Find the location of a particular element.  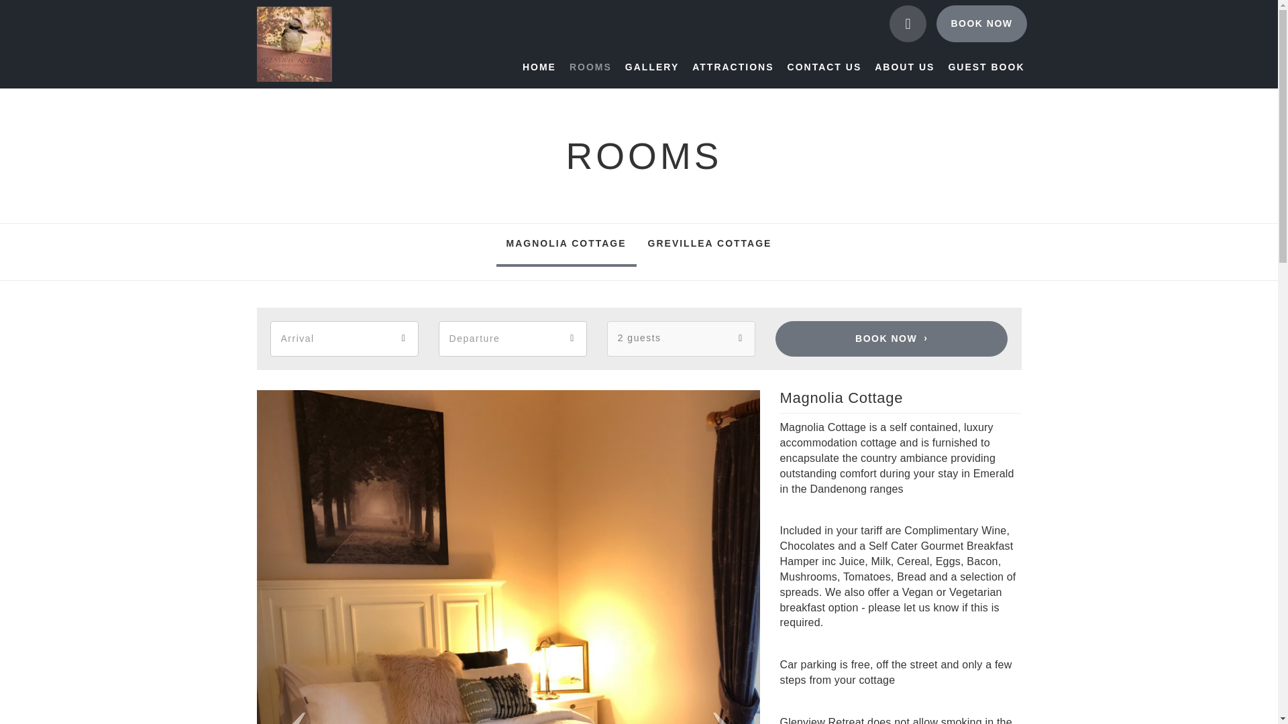

GUEST BOOK is located at coordinates (986, 67).